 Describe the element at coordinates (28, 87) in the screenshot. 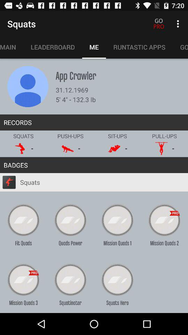

I see `view profile` at that location.